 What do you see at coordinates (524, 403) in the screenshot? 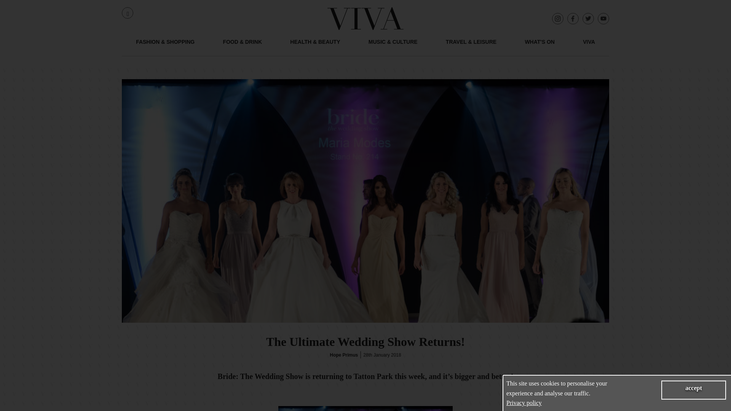
I see `Privacy policy` at bounding box center [524, 403].